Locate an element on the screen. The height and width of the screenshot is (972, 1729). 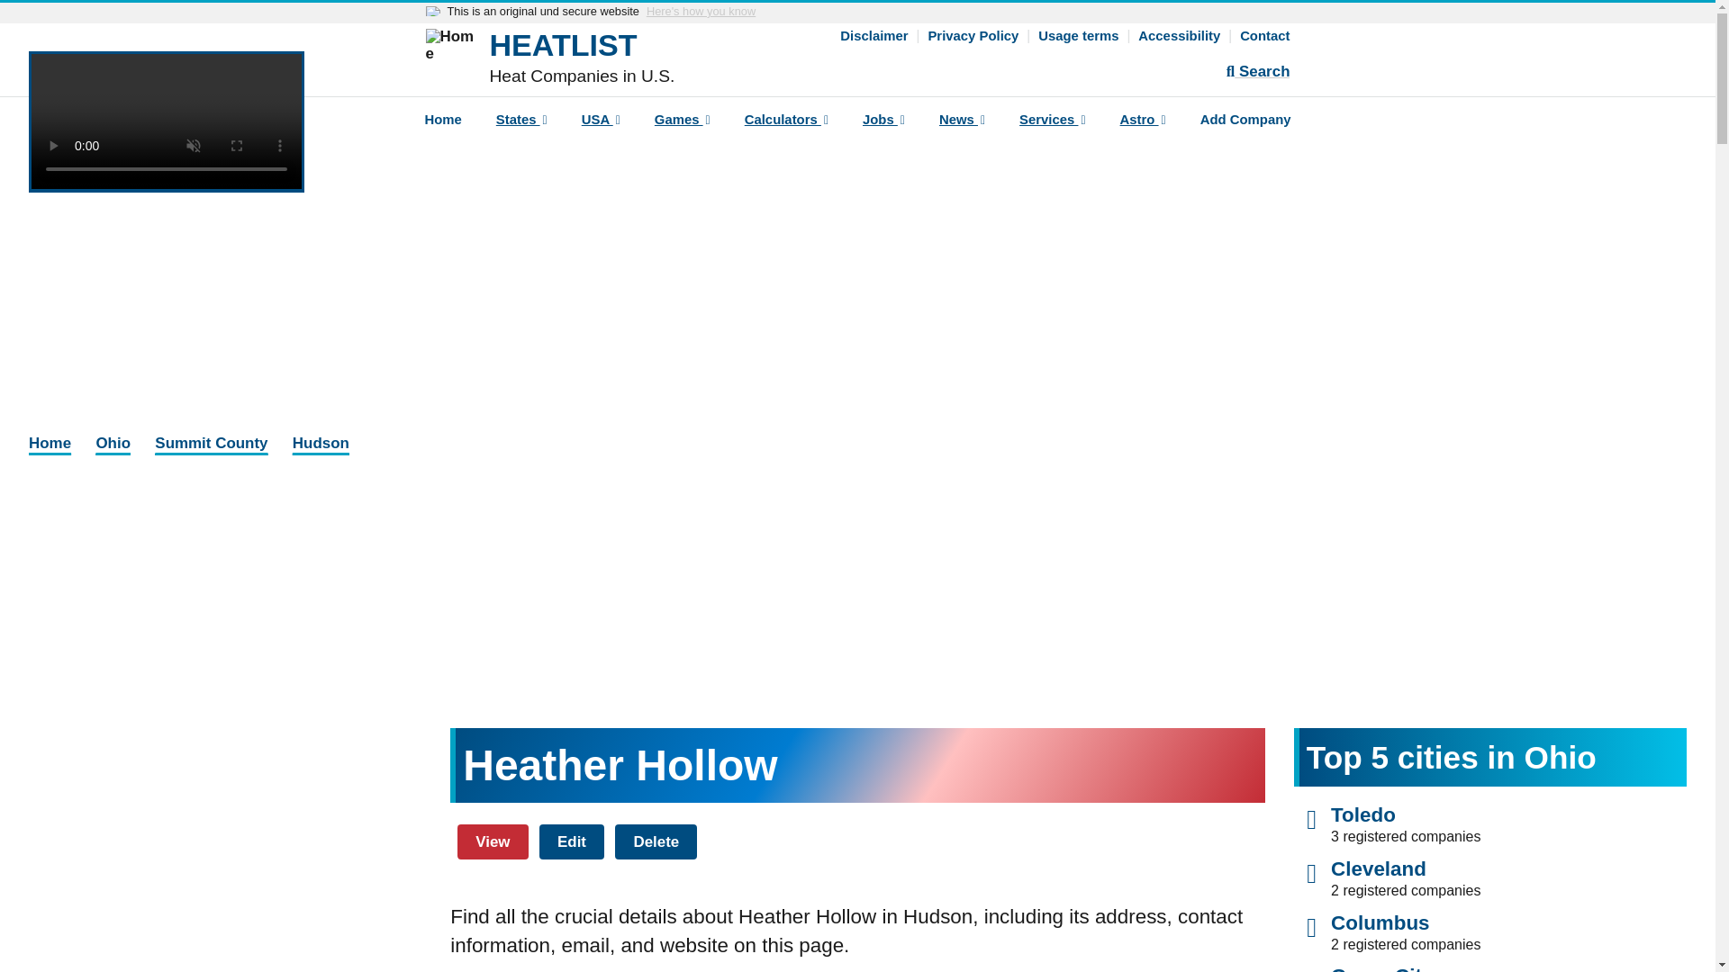
Here's how you know is located at coordinates (701, 12).